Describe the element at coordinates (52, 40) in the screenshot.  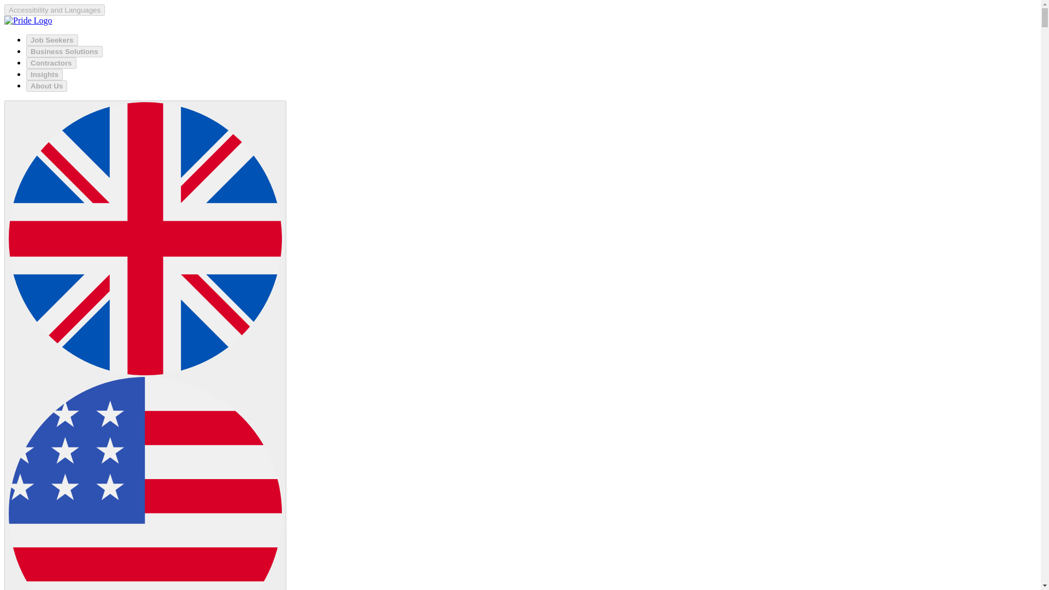
I see `Job Seekers` at that location.